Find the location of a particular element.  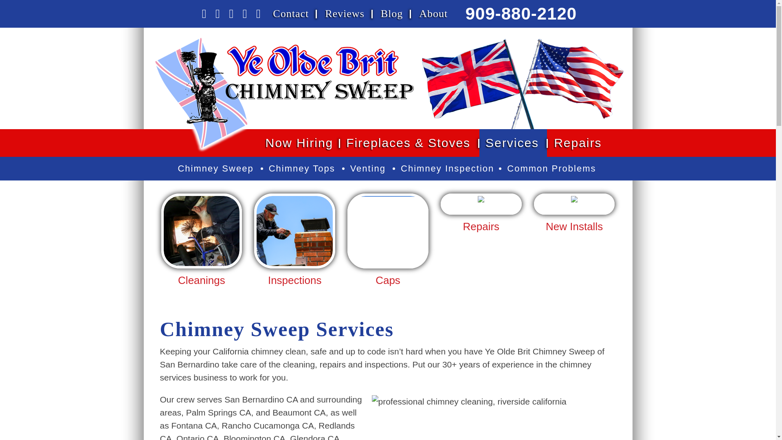

Chimney Tops is located at coordinates (303, 168).